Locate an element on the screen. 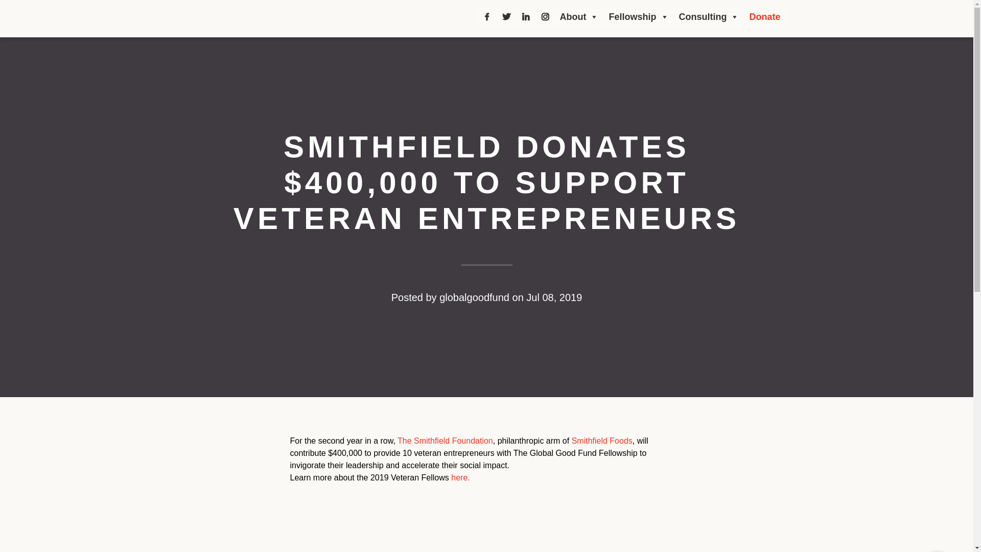  Fellowship is located at coordinates (638, 16).